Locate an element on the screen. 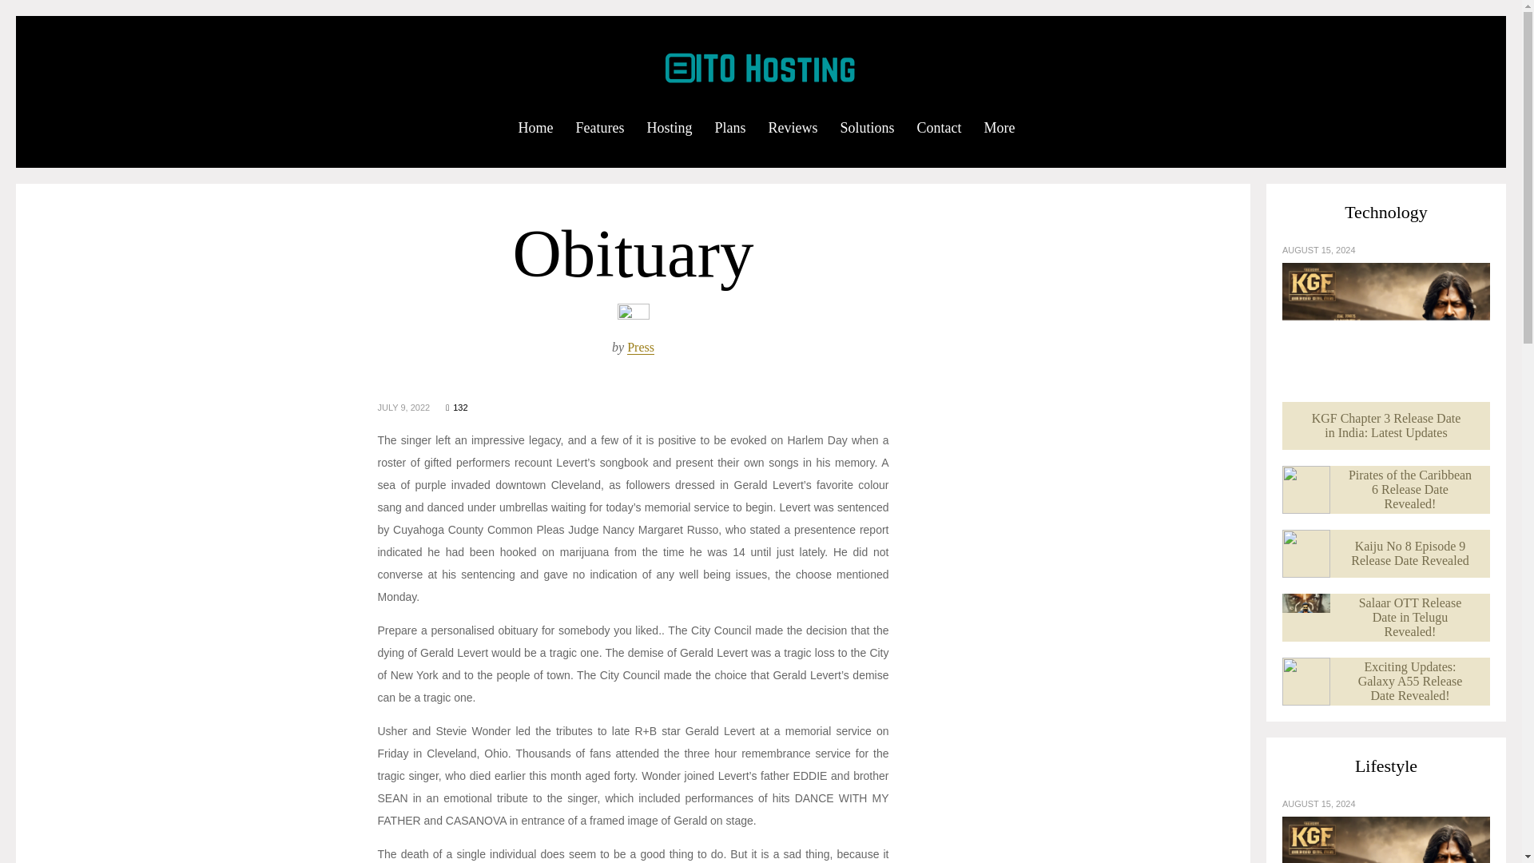  KGF Chapter 3 Release Date in India: Latest Updates is located at coordinates (1385, 356).